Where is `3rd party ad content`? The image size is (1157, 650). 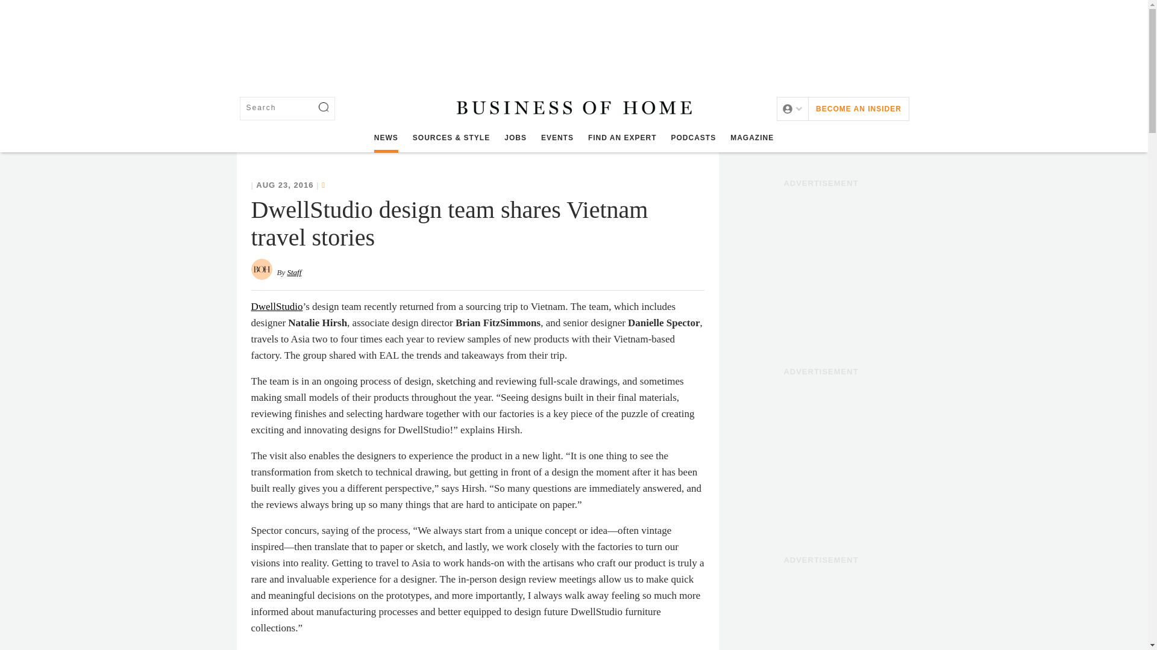 3rd party ad content is located at coordinates (573, 40).